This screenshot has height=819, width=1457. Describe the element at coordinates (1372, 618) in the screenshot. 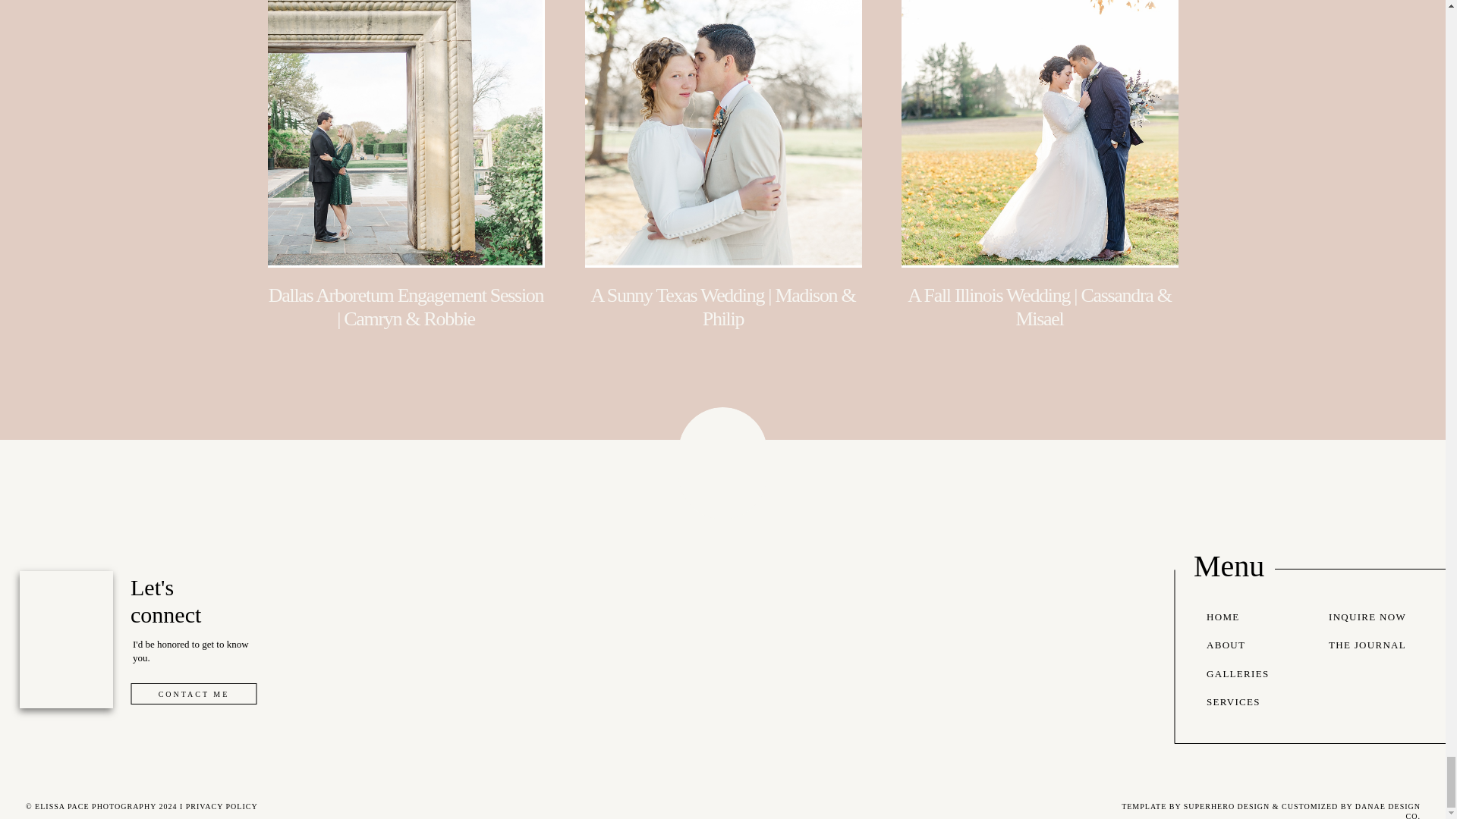

I see `INQUIRE NOW` at that location.